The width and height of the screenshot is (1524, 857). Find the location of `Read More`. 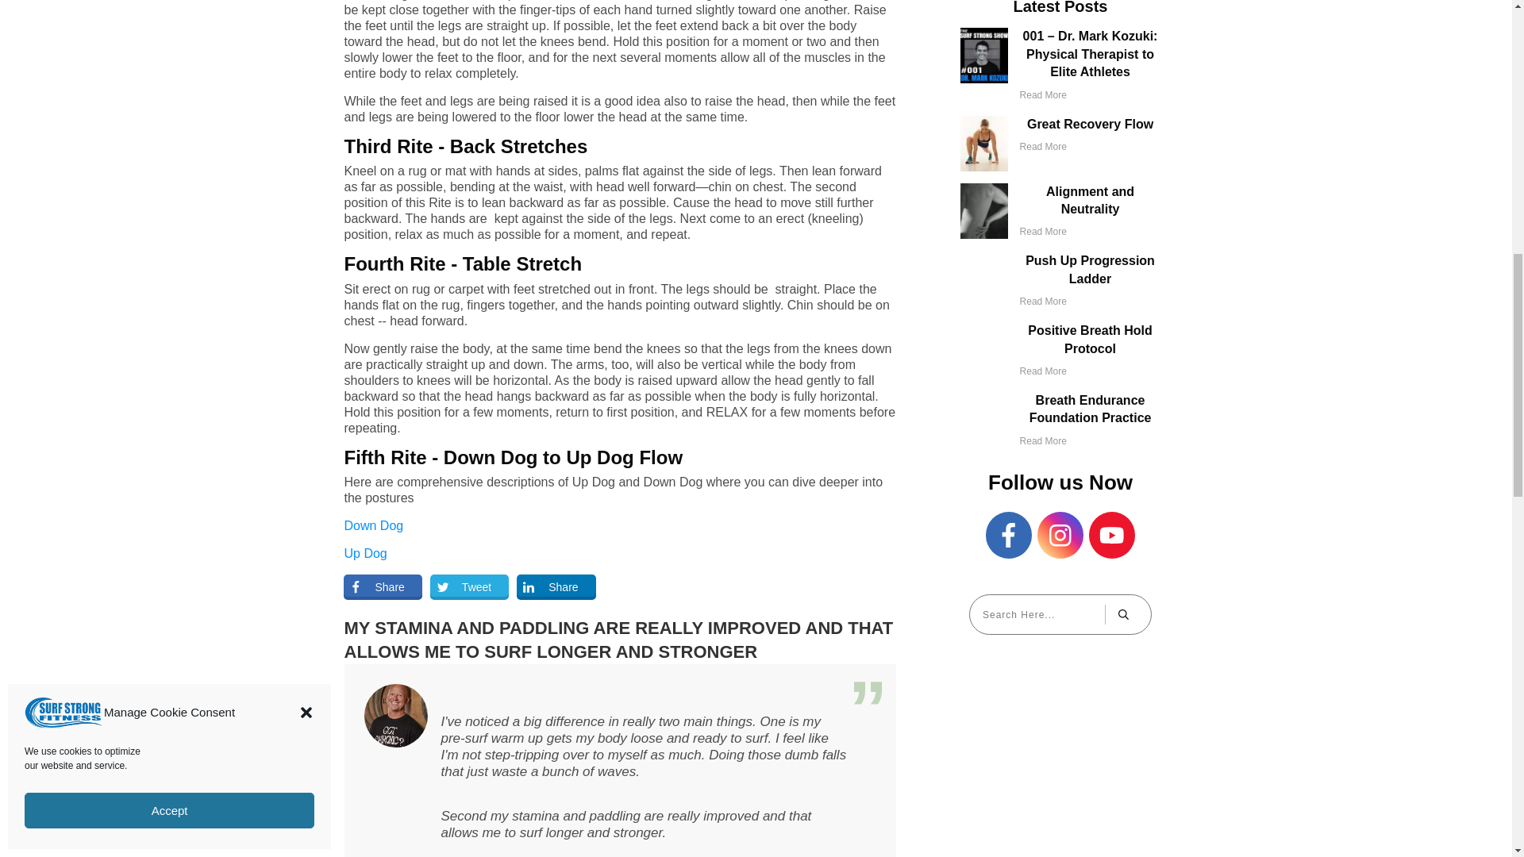

Read More is located at coordinates (1043, 95).